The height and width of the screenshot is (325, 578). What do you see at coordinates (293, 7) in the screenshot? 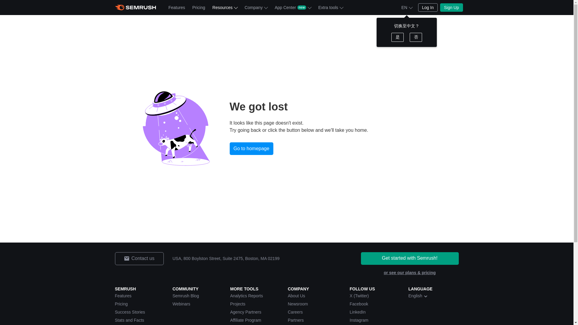
I see `App Center` at bounding box center [293, 7].